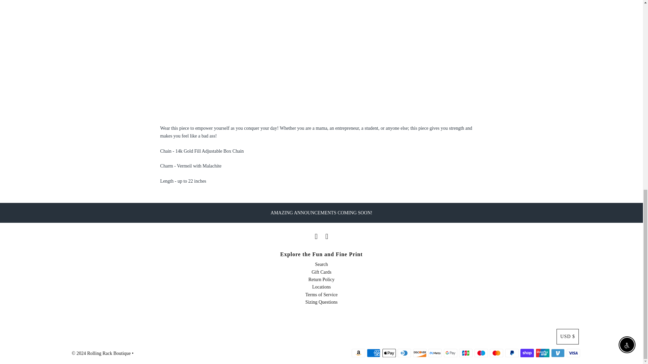  What do you see at coordinates (373, 353) in the screenshot?
I see `American Express` at bounding box center [373, 353].